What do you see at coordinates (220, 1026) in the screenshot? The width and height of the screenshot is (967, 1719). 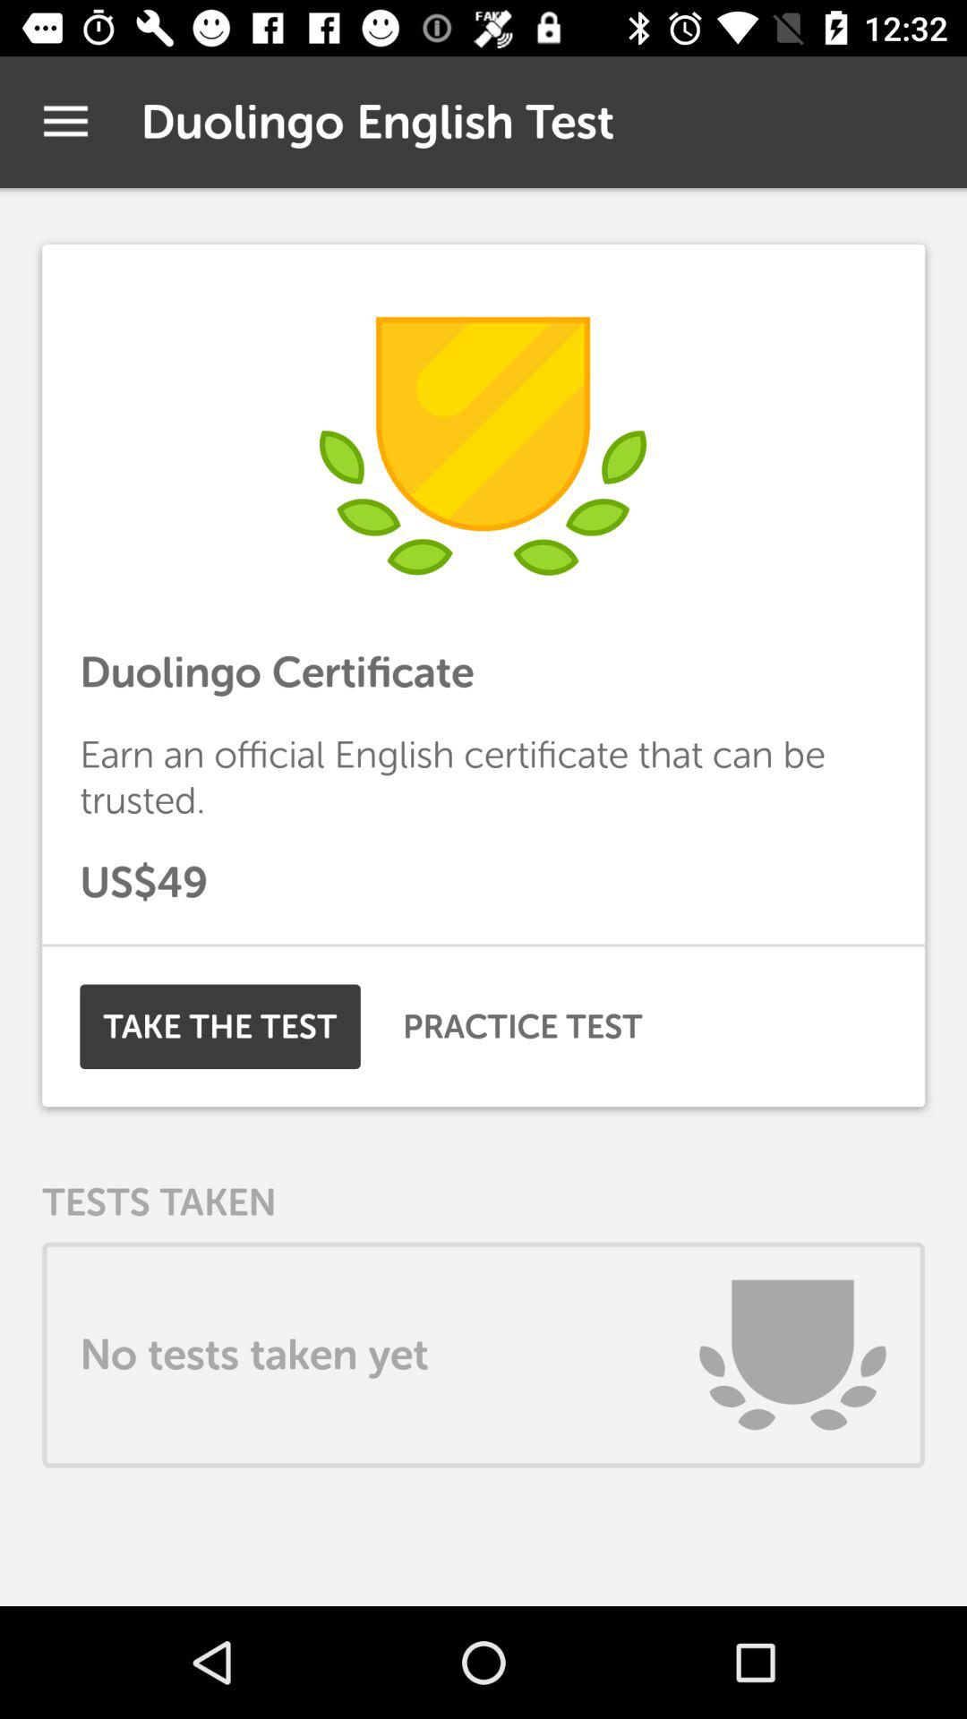 I see `click the item on the left` at bounding box center [220, 1026].